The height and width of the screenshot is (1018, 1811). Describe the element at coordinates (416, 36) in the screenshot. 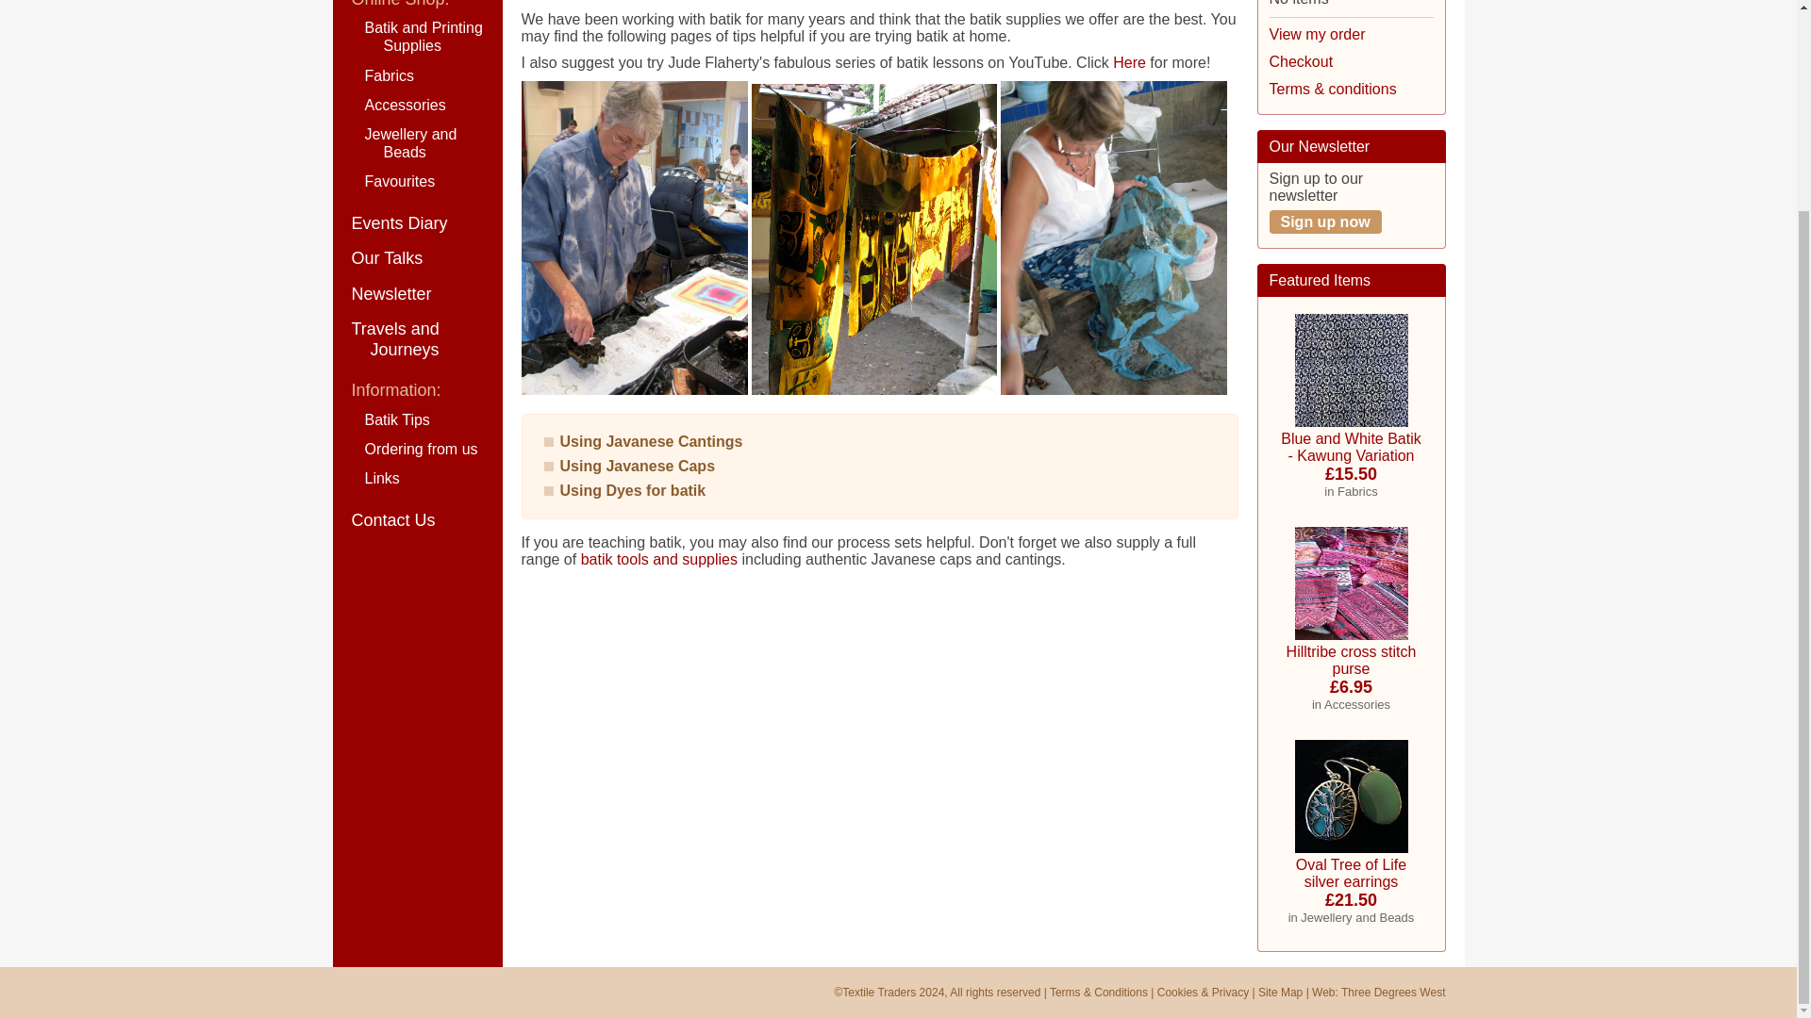

I see `Batik and Printing Supplies` at that location.